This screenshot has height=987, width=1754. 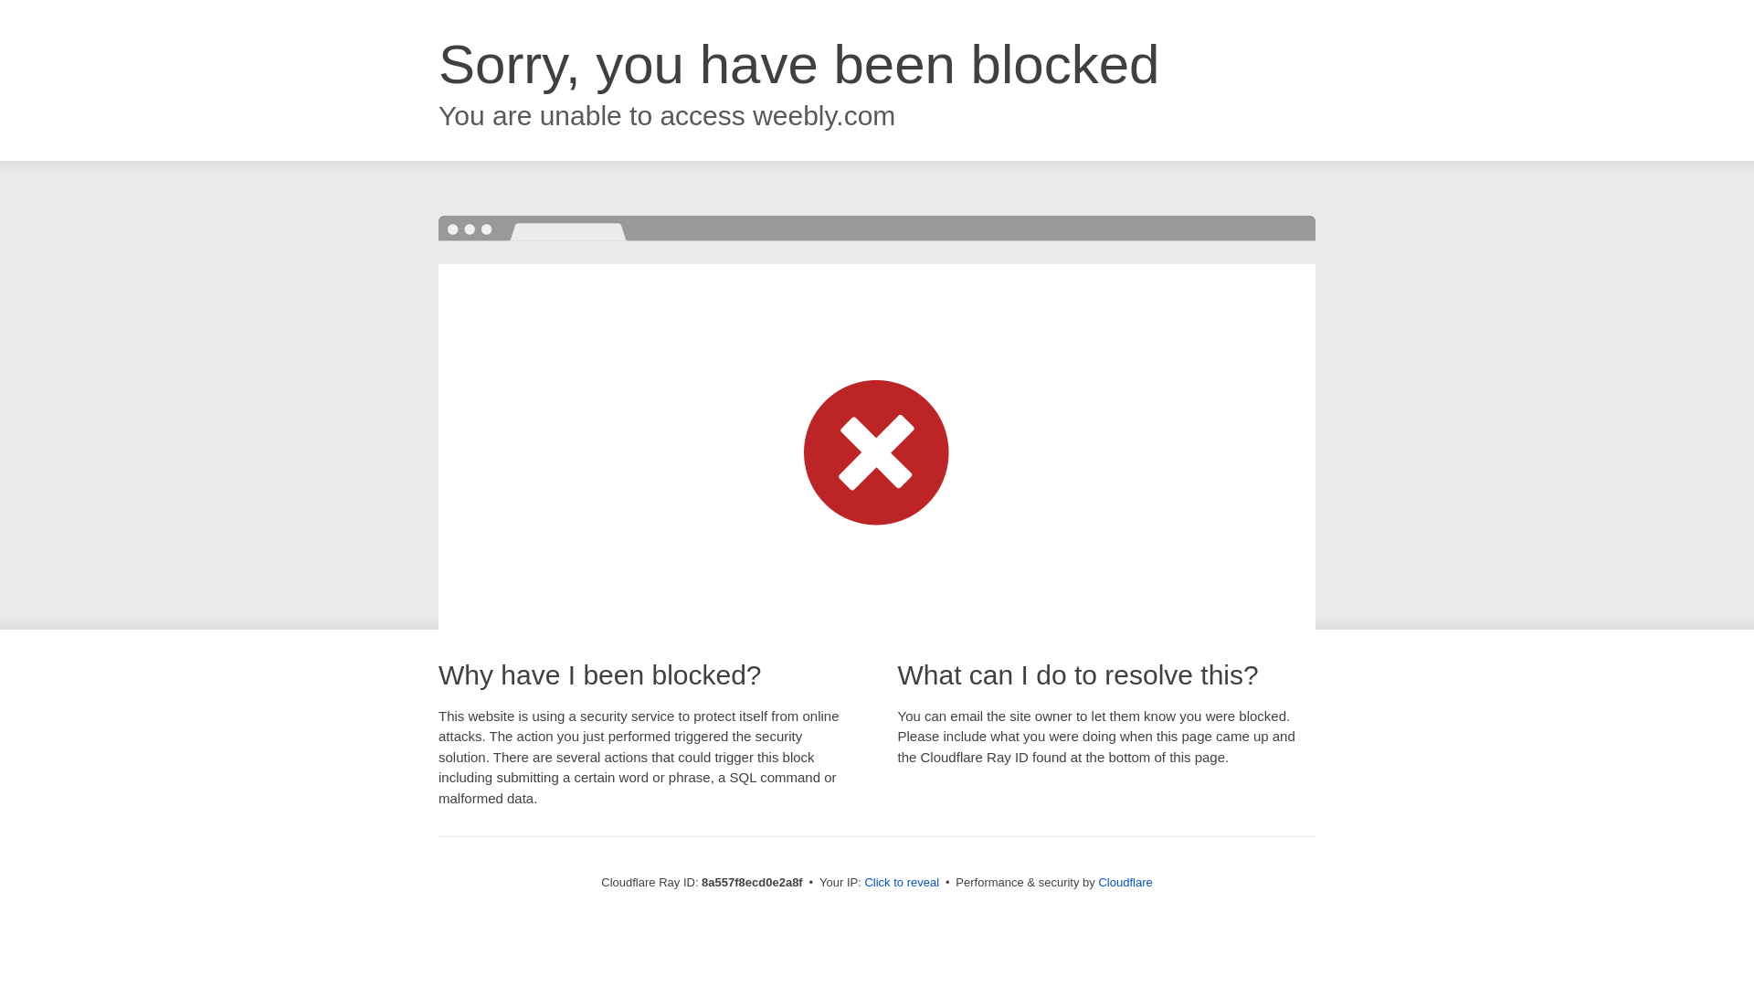 I want to click on Cloudflare, so click(x=1125, y=882).